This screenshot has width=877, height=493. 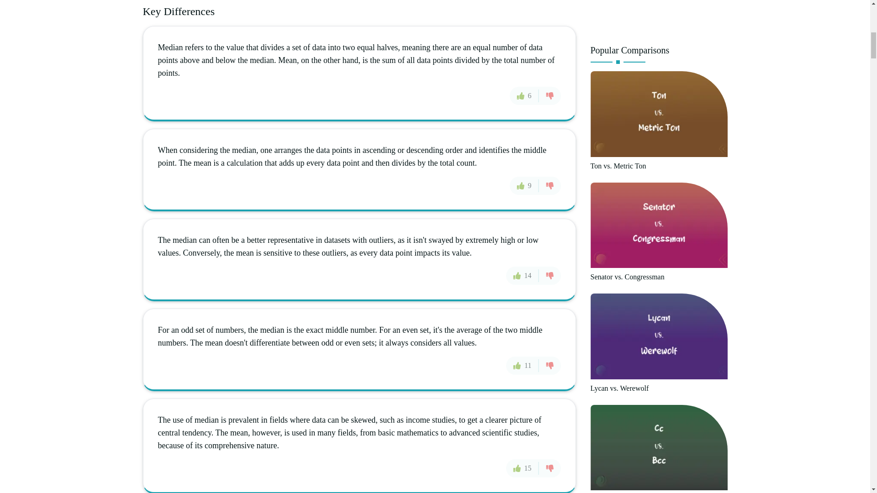 What do you see at coordinates (659, 18) in the screenshot?
I see `Advertisement` at bounding box center [659, 18].